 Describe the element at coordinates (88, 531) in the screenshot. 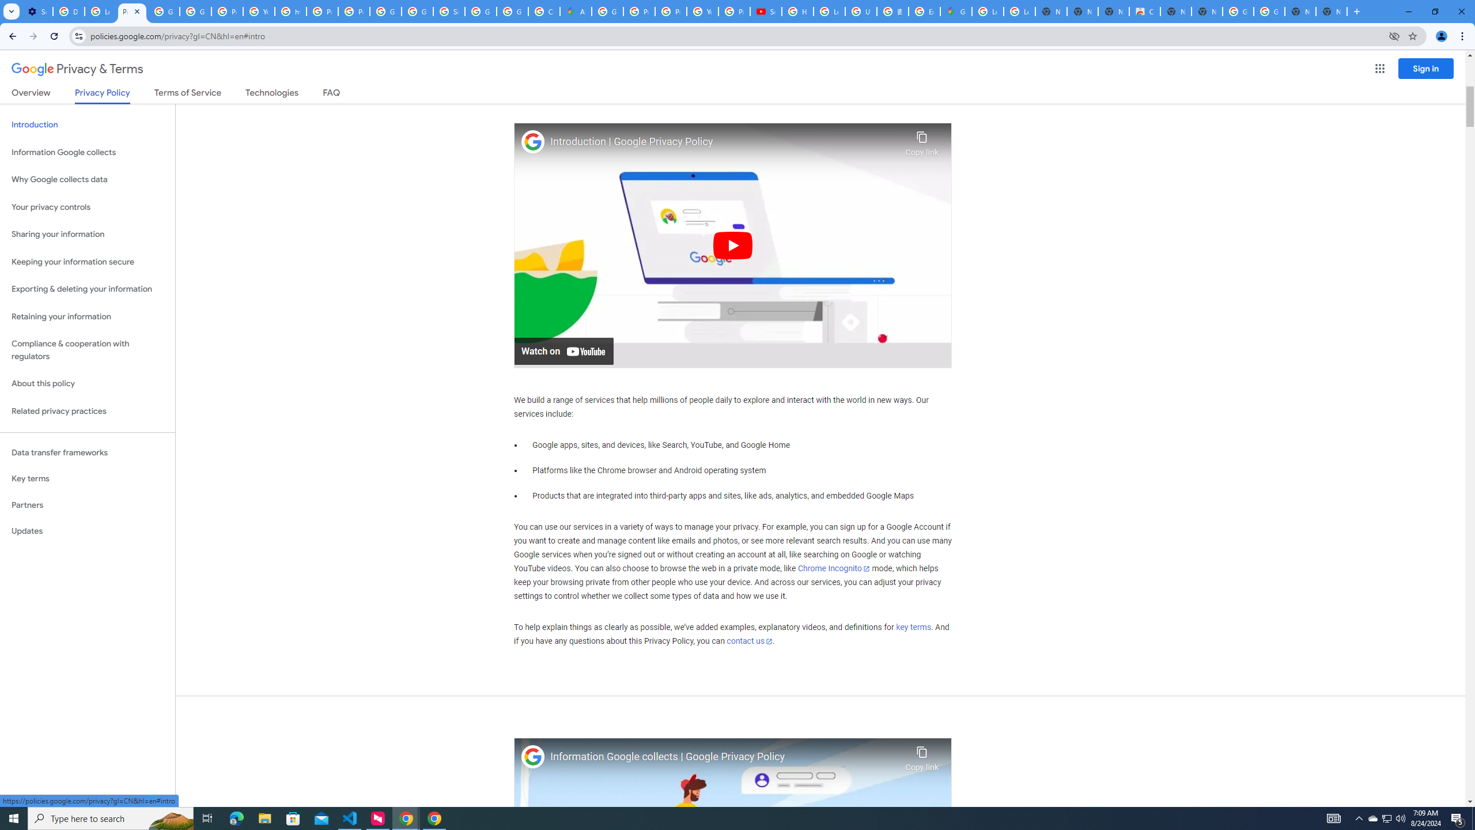

I see `Updates` at that location.